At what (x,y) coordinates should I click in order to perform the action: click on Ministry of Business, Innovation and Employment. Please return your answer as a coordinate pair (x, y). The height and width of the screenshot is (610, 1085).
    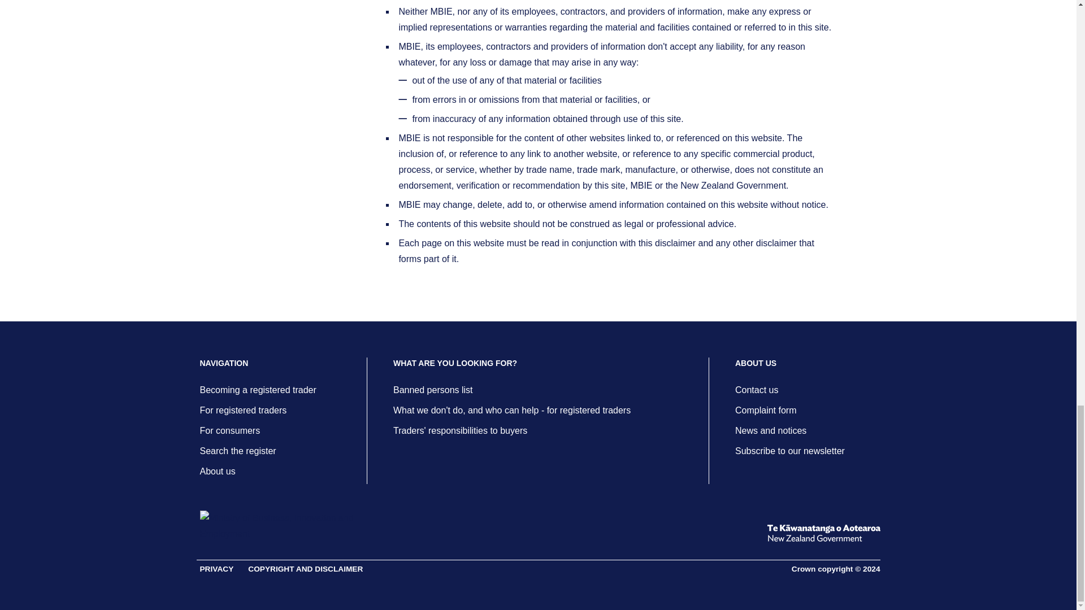
    Looking at the image, I should click on (279, 526).